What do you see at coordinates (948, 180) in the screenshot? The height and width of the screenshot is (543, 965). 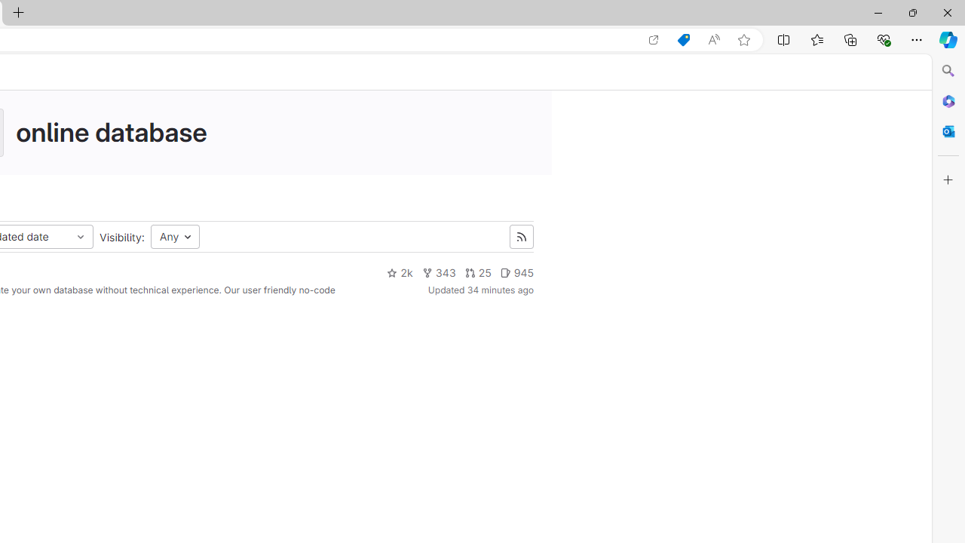 I see `Customize` at bounding box center [948, 180].